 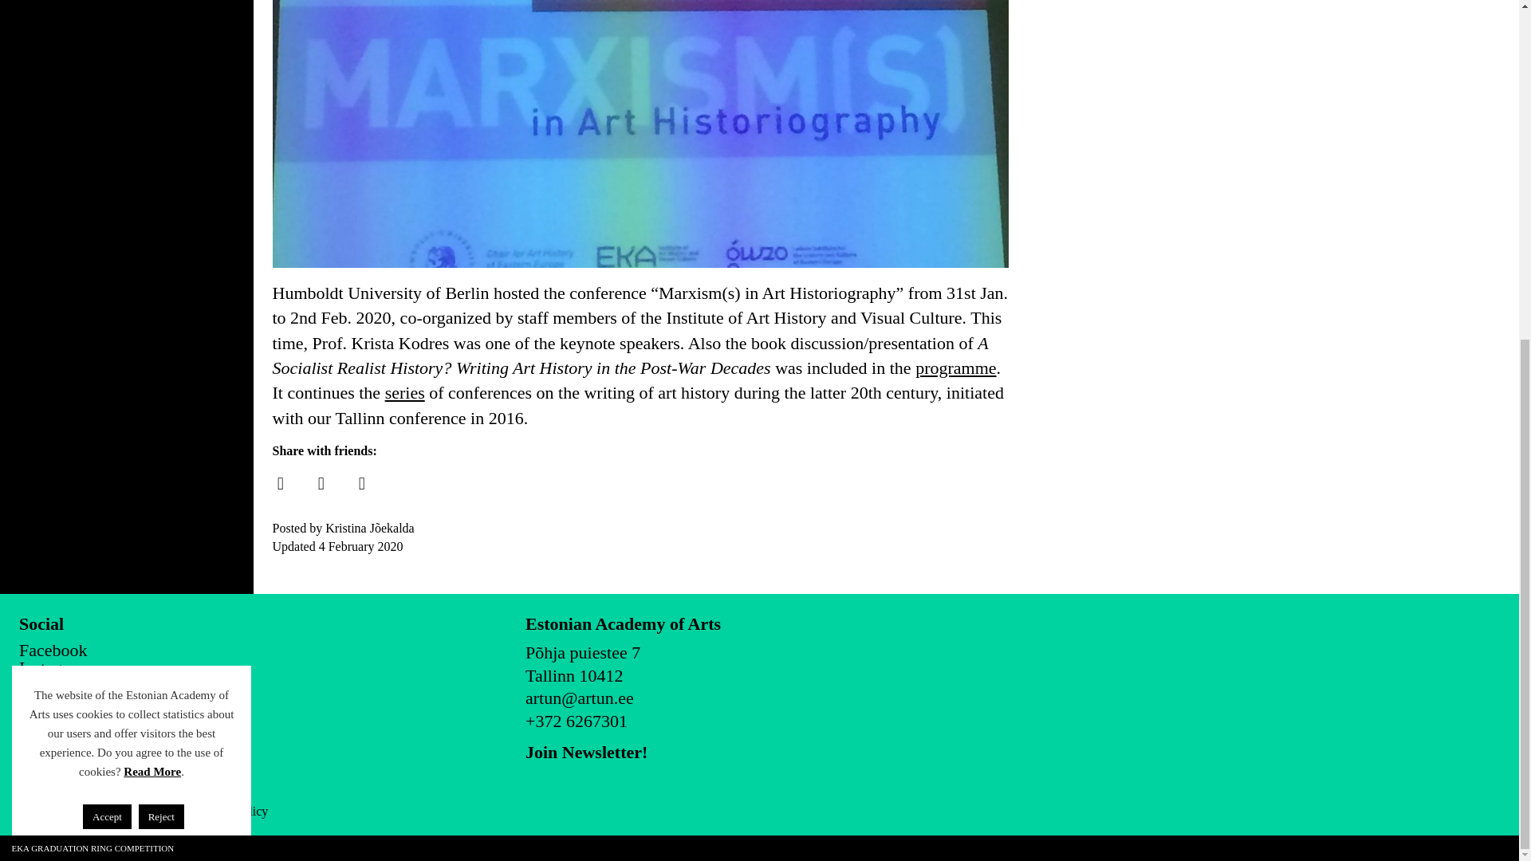 What do you see at coordinates (361, 484) in the screenshot?
I see `Share on LinkedIn` at bounding box center [361, 484].